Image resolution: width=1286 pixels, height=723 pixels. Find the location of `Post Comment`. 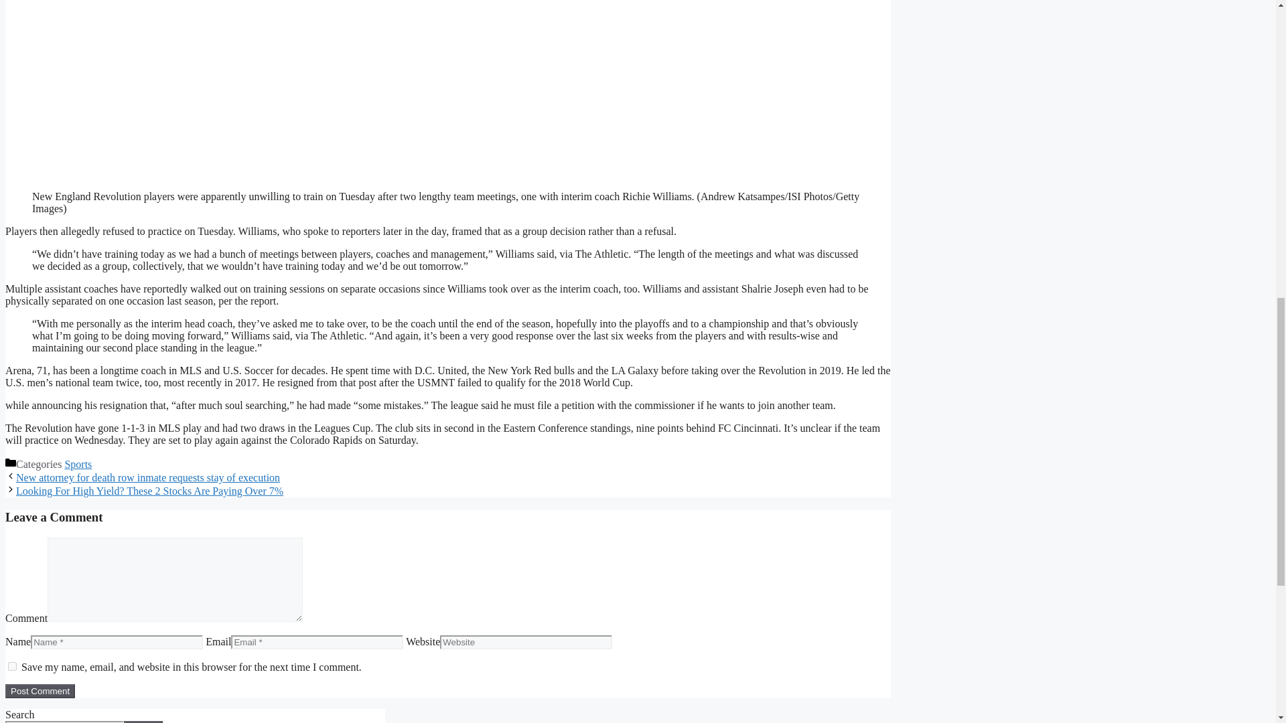

Post Comment is located at coordinates (40, 691).